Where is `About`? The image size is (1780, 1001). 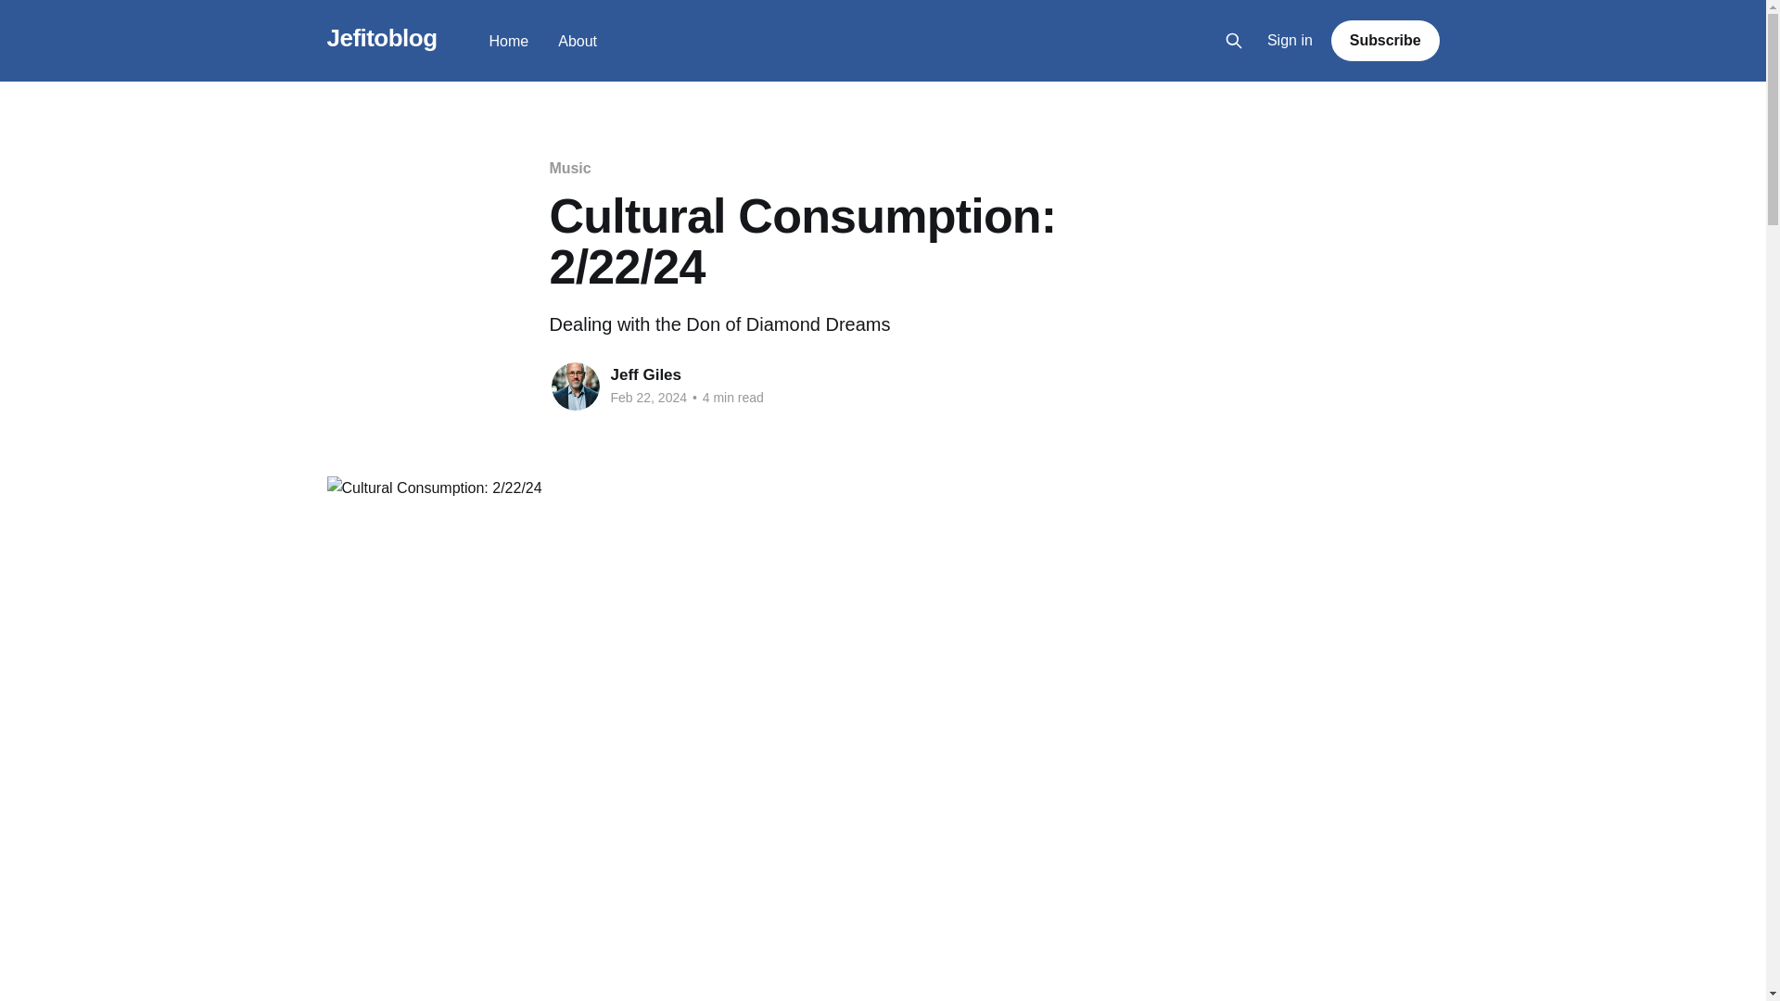
About is located at coordinates (577, 41).